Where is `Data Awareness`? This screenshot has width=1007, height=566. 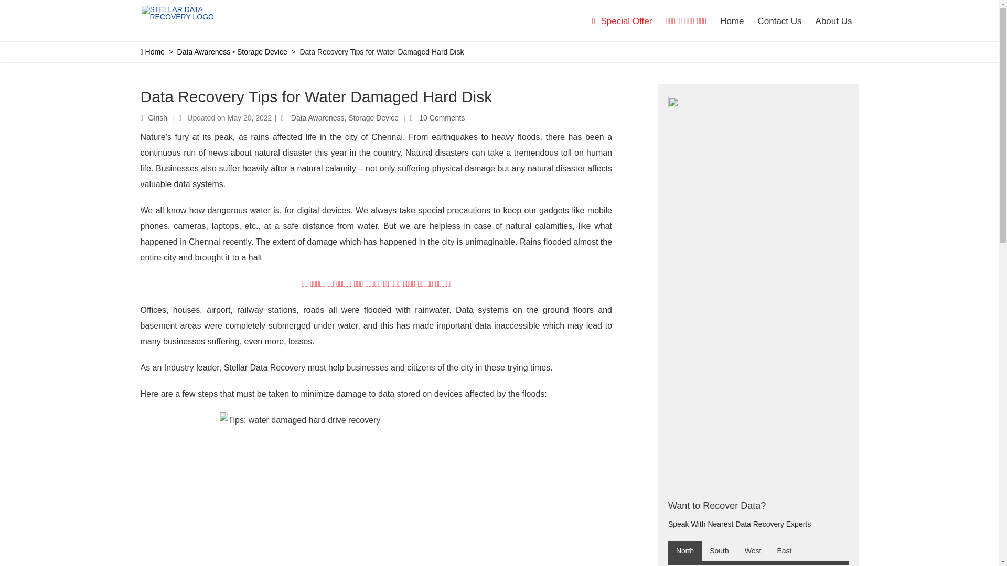
Data Awareness is located at coordinates (203, 51).